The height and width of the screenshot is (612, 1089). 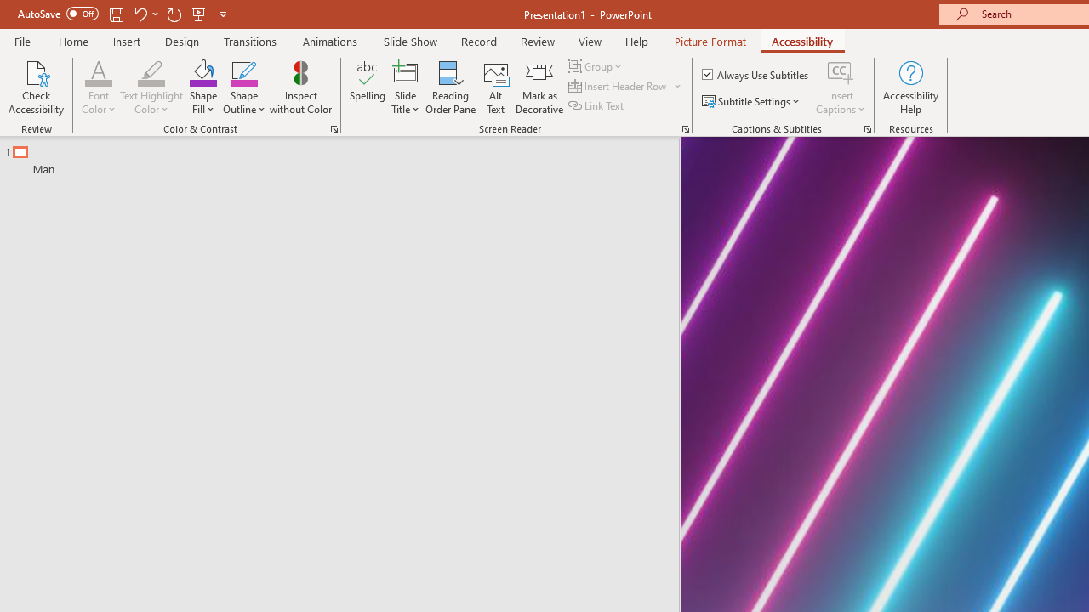 I want to click on Insert, so click(x=128, y=41).